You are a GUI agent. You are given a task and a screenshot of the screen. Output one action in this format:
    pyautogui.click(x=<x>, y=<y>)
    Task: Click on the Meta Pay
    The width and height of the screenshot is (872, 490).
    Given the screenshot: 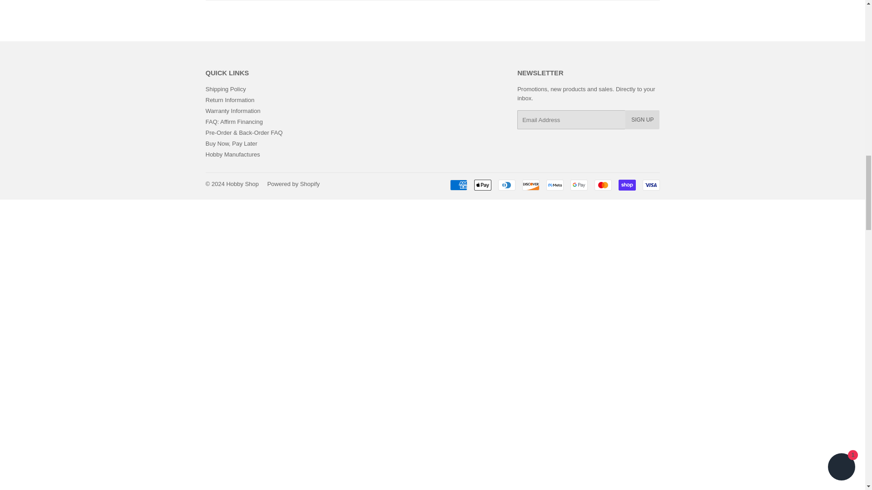 What is the action you would take?
    pyautogui.click(x=554, y=185)
    